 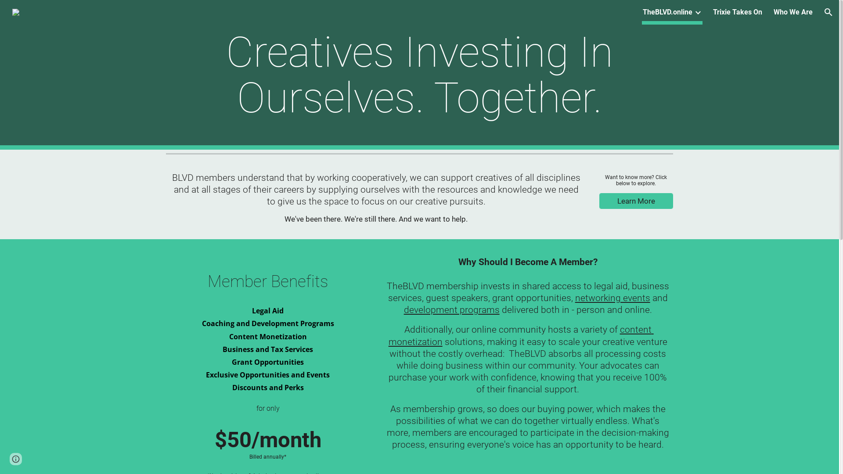 What do you see at coordinates (793, 12) in the screenshot?
I see `Who We Are` at bounding box center [793, 12].